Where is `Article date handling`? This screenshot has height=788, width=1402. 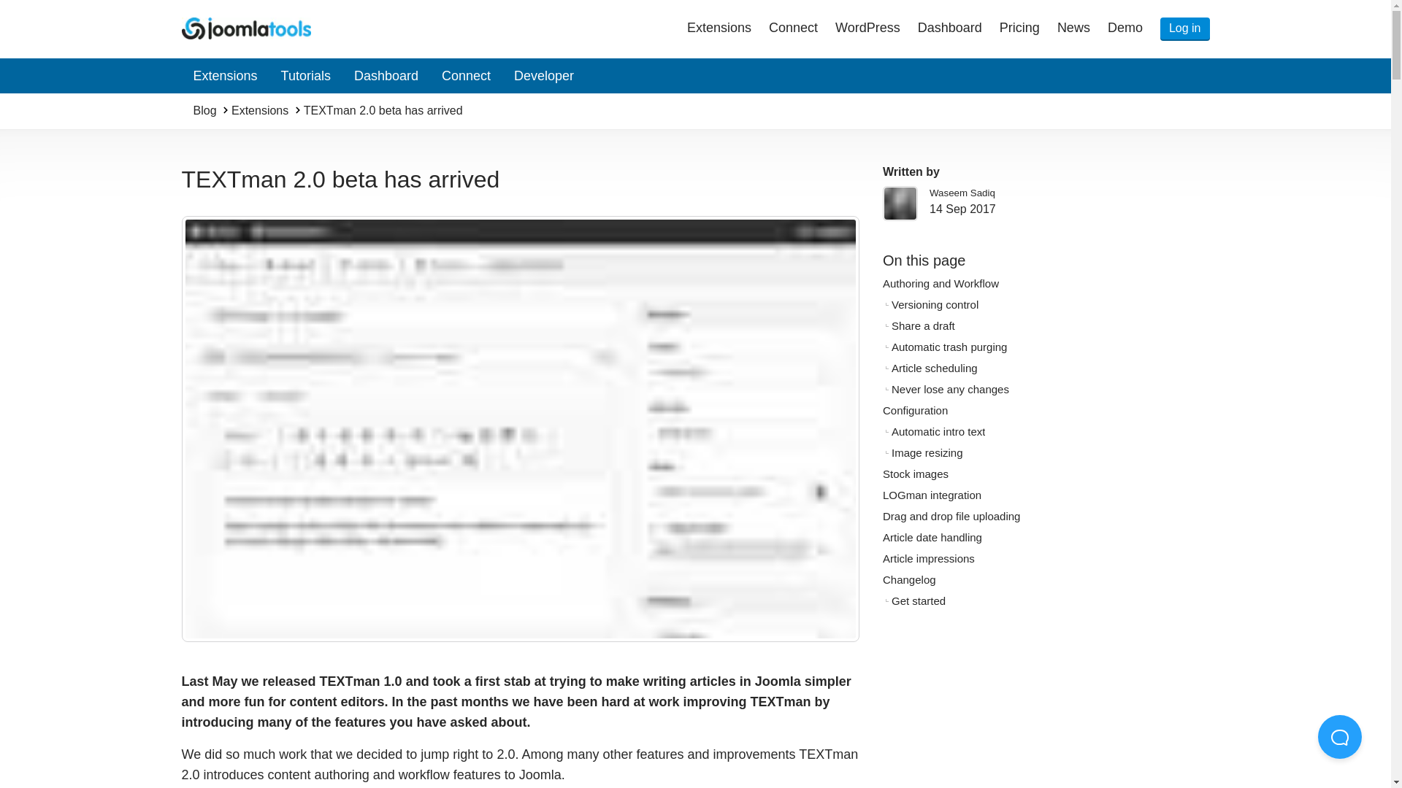
Article date handling is located at coordinates (932, 538).